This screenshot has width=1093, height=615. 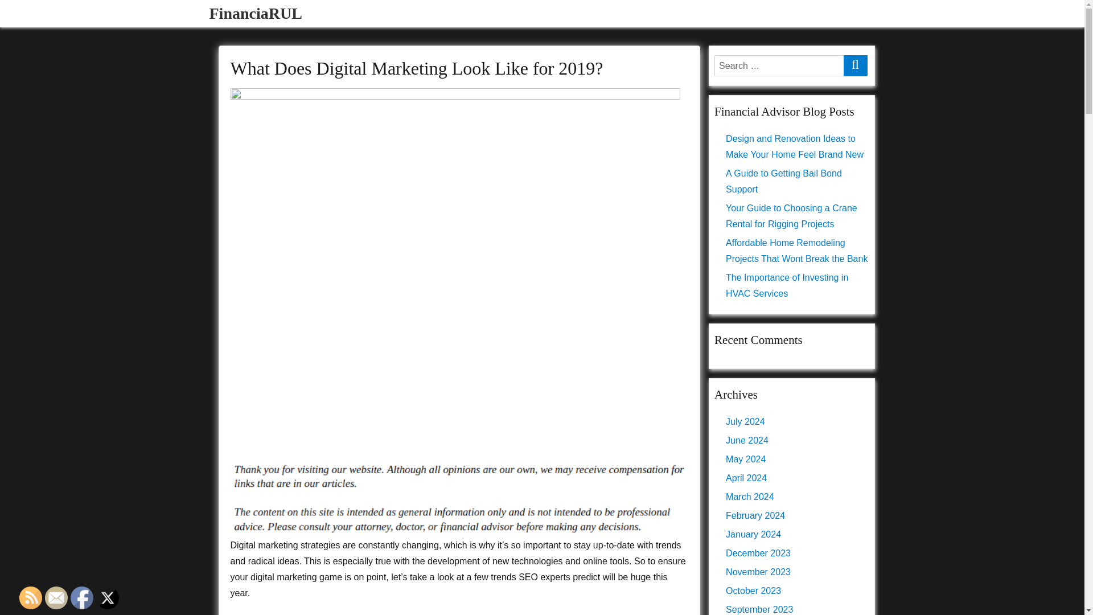 What do you see at coordinates (753, 591) in the screenshot?
I see `October 2023` at bounding box center [753, 591].